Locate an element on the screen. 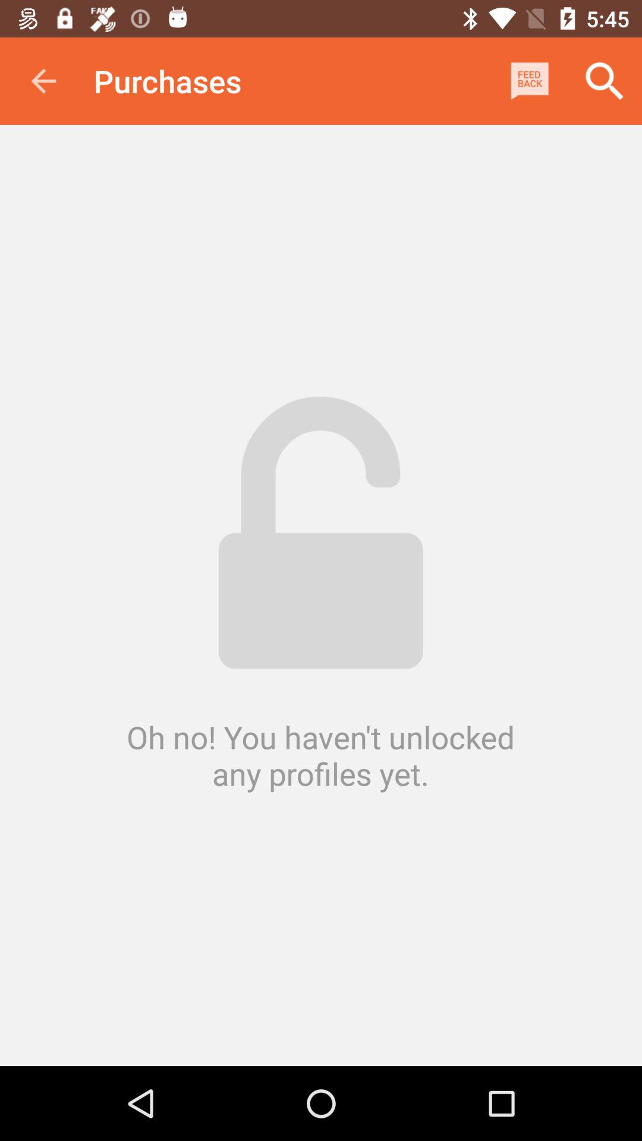  press icon to the left of the purchases icon is located at coordinates (43, 81).